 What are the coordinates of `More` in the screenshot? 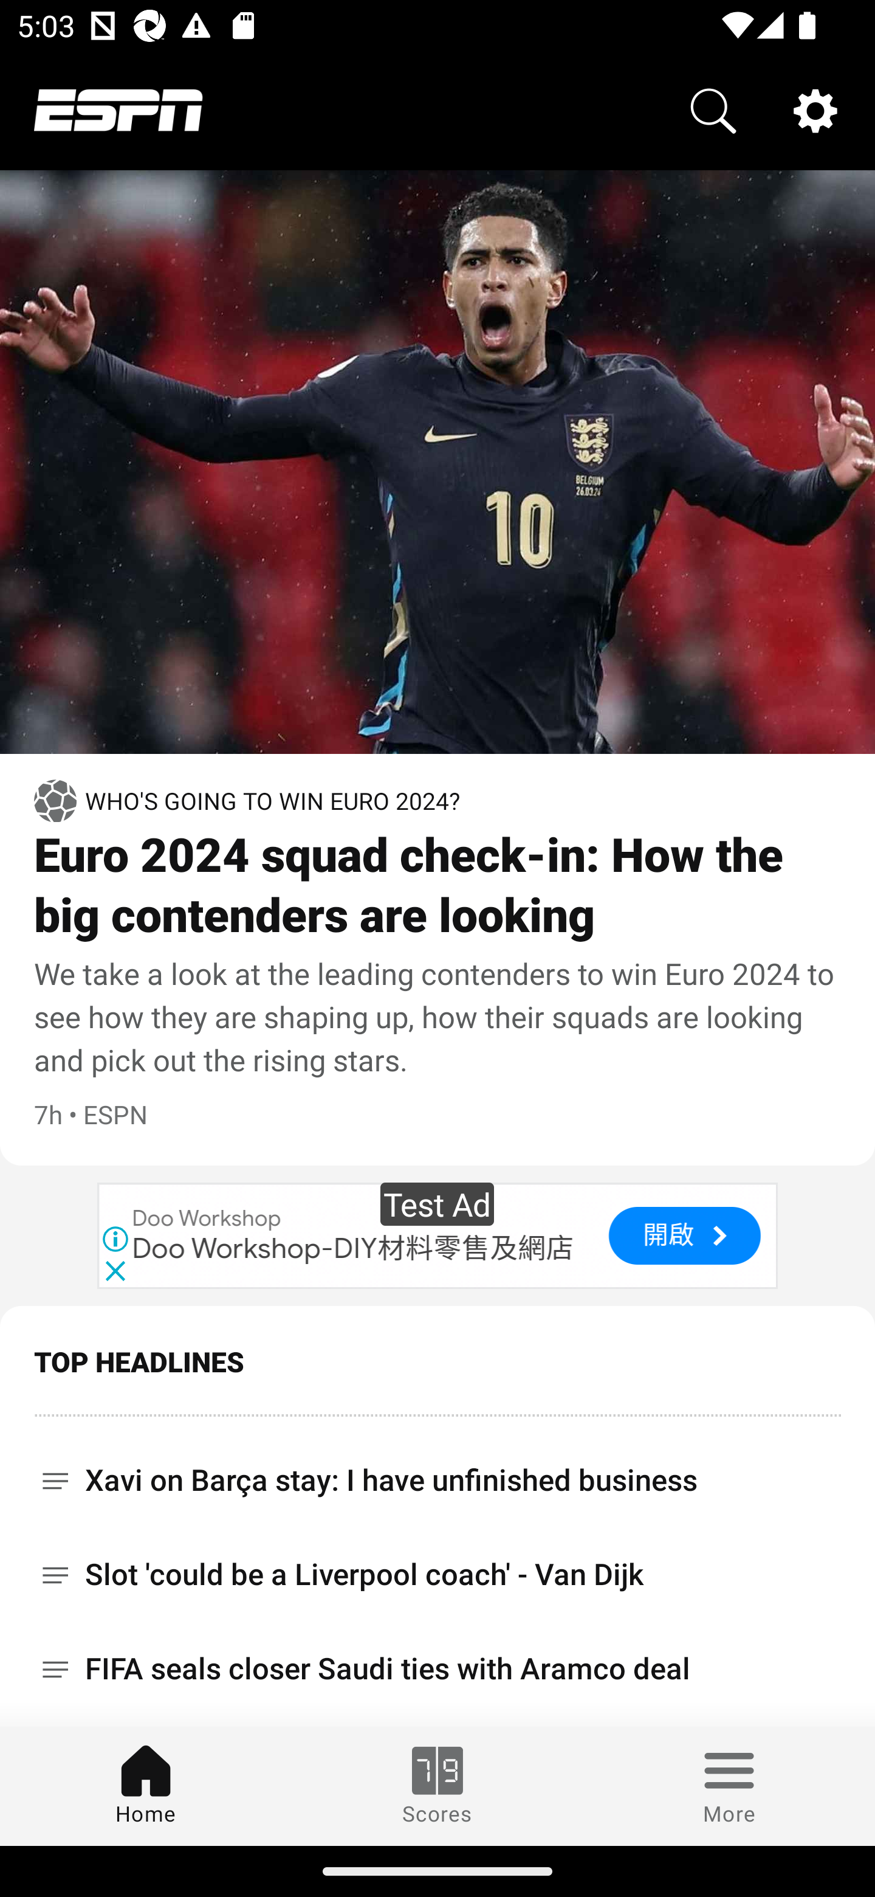 It's located at (729, 1786).